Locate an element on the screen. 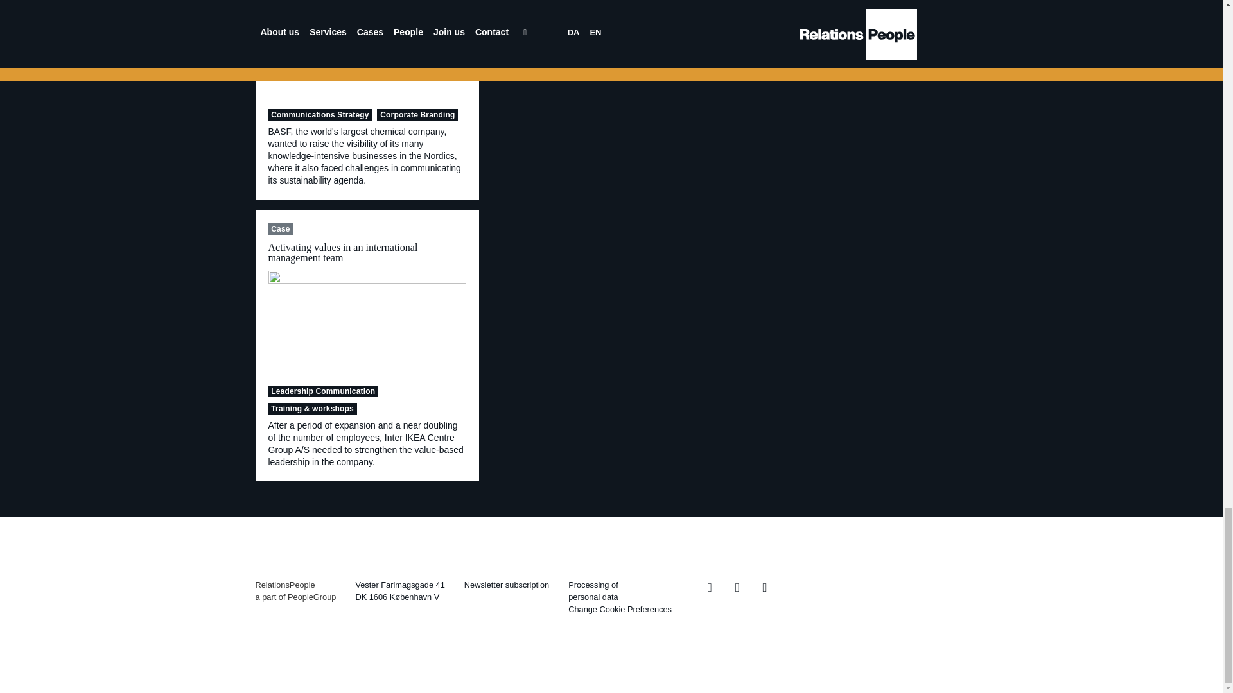 The image size is (1233, 693). personal data is located at coordinates (593, 597).